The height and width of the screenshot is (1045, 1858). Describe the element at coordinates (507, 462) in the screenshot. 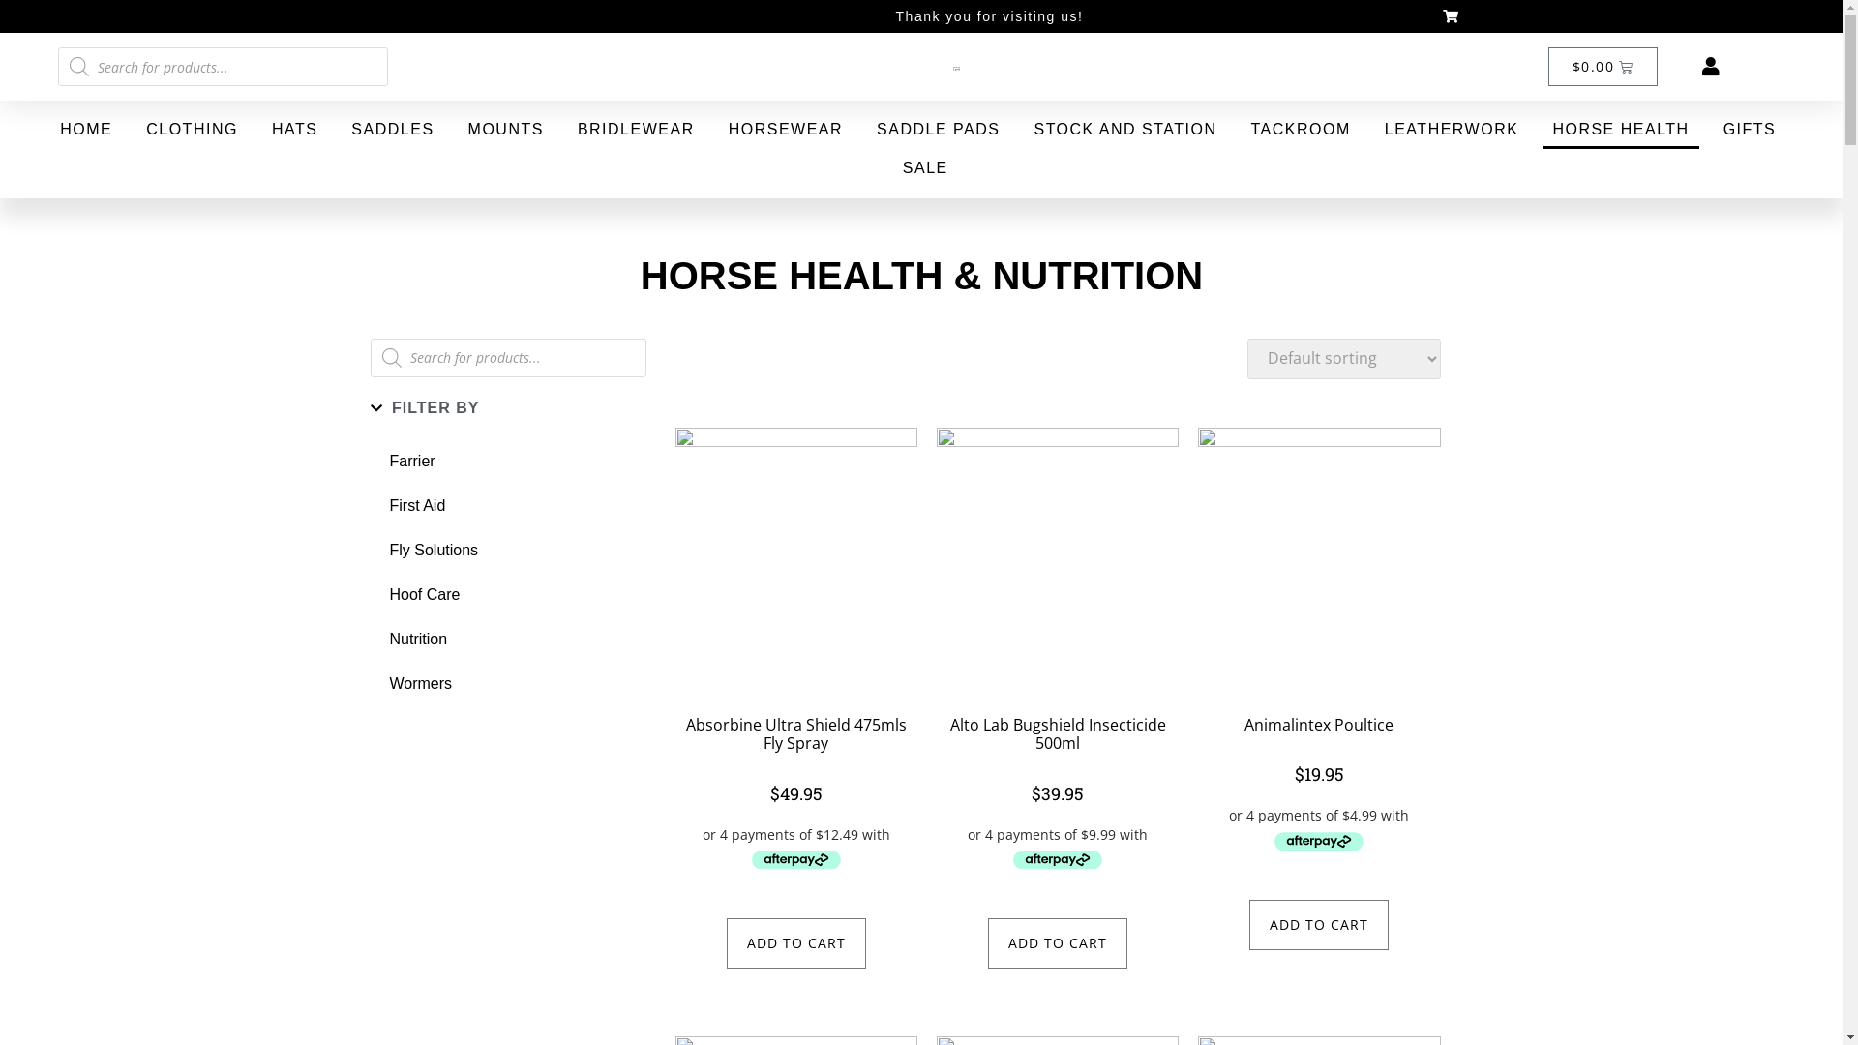

I see `Farrier` at that location.